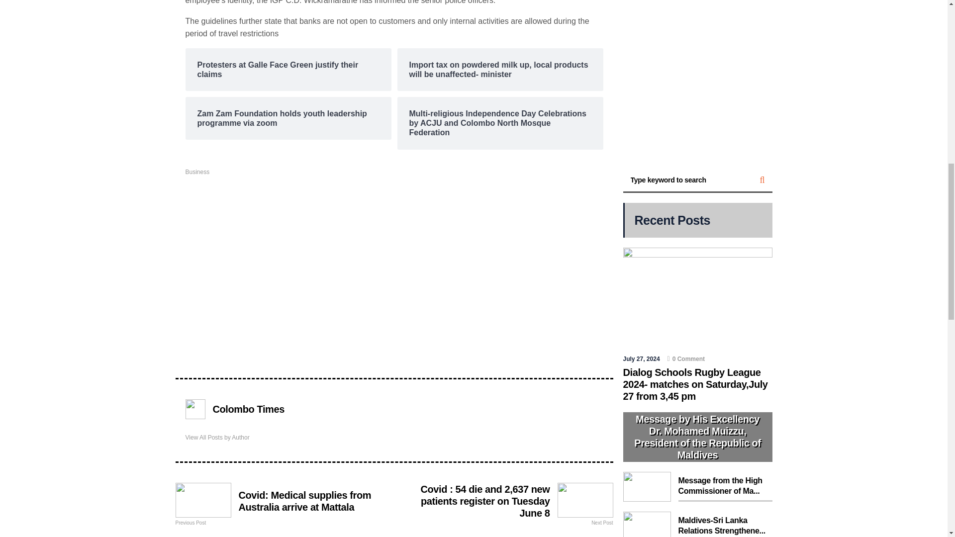 The width and height of the screenshot is (955, 537). Describe the element at coordinates (287, 118) in the screenshot. I see `Zam Zam Foundation holds youth leadership programme via zoom` at that location.